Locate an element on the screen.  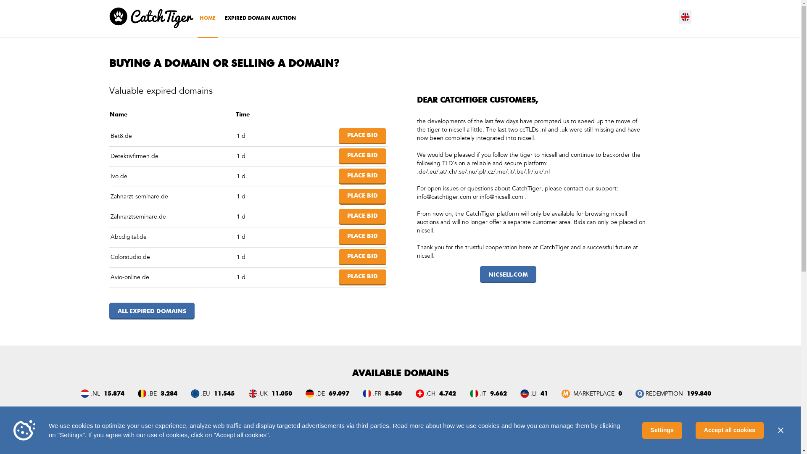
REDEMPTION 199.840 is located at coordinates (672, 393).